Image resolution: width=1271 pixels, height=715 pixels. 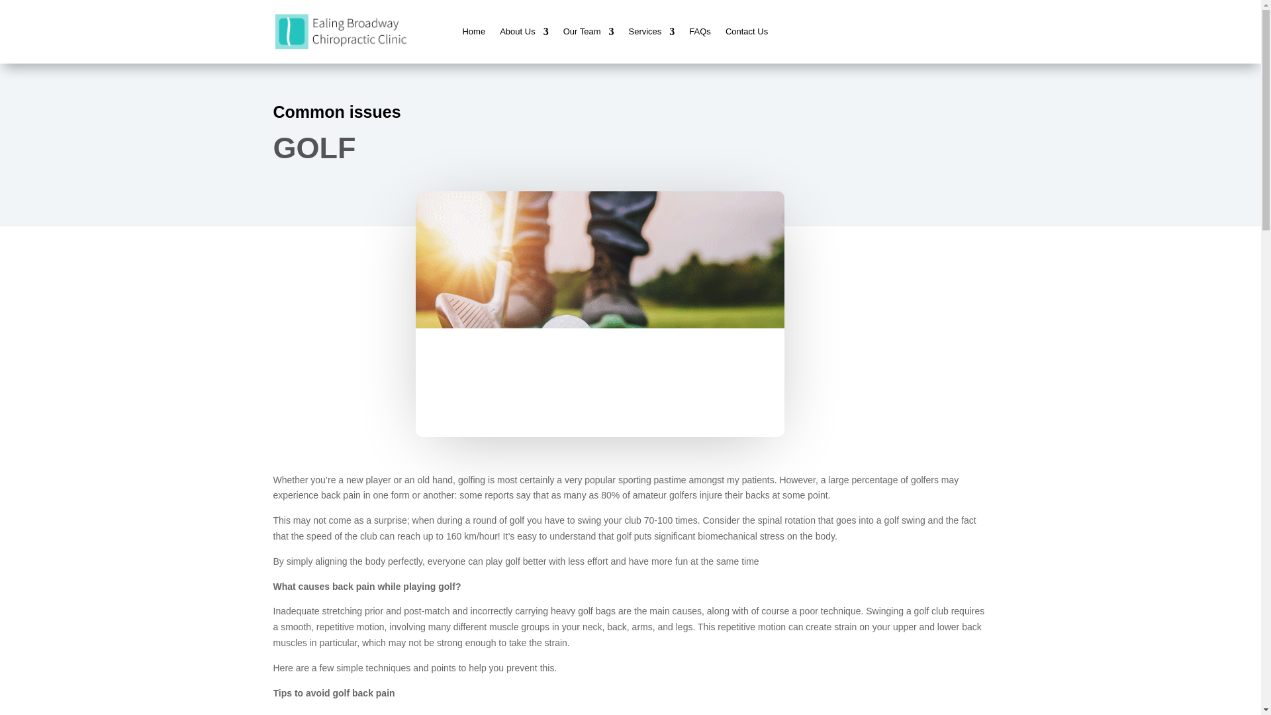 I want to click on Our Team, so click(x=588, y=32).